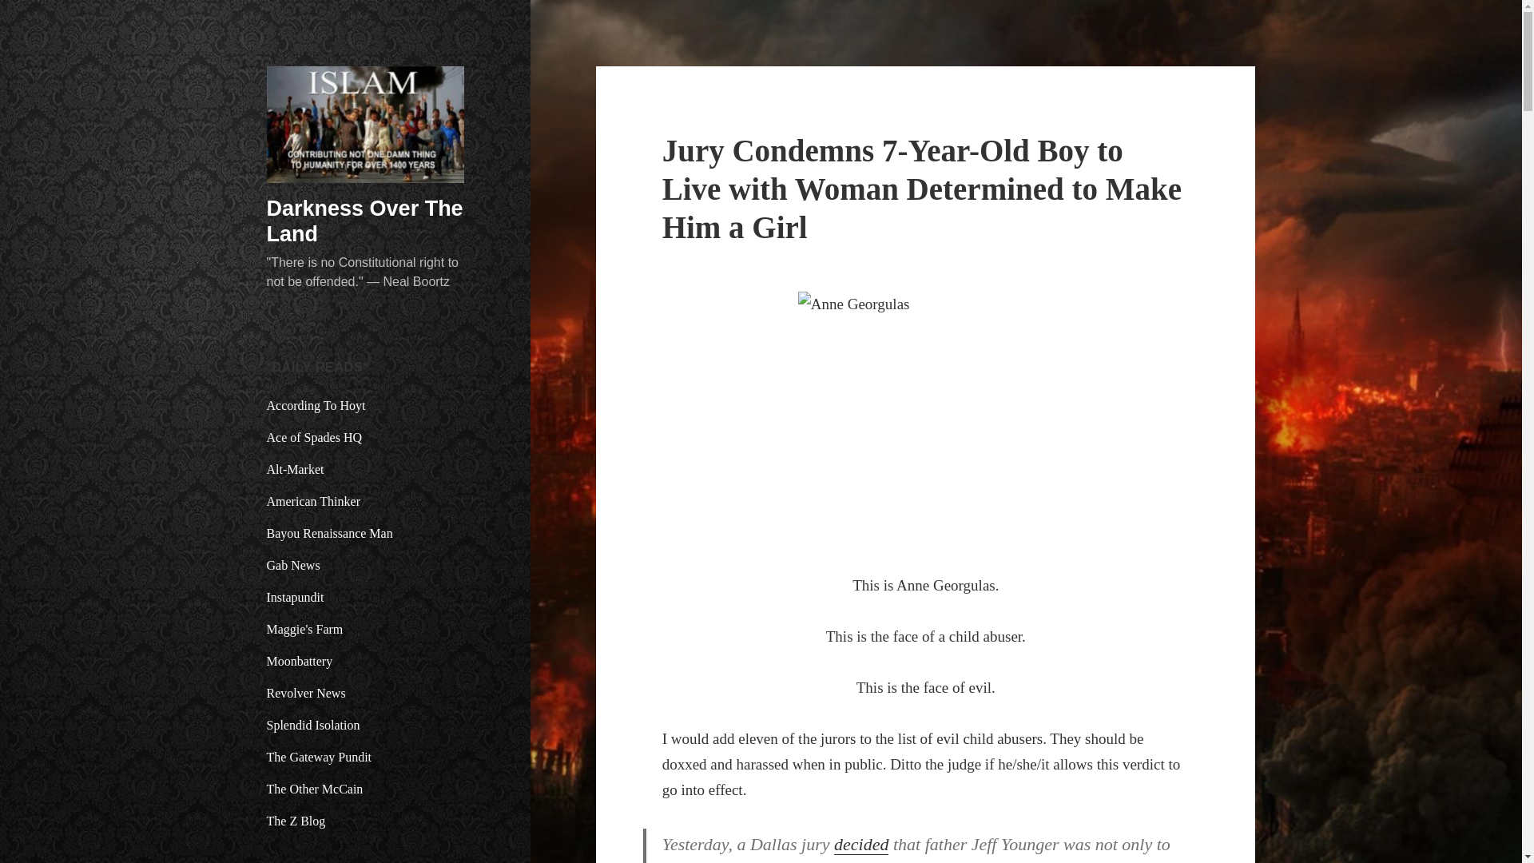 The width and height of the screenshot is (1534, 863). Describe the element at coordinates (300, 660) in the screenshot. I see `Moonbattery` at that location.